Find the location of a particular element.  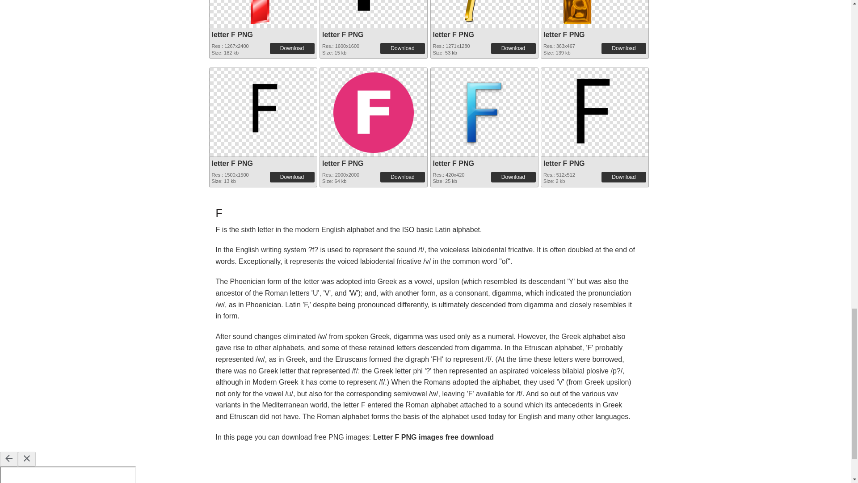

Download is located at coordinates (623, 48).